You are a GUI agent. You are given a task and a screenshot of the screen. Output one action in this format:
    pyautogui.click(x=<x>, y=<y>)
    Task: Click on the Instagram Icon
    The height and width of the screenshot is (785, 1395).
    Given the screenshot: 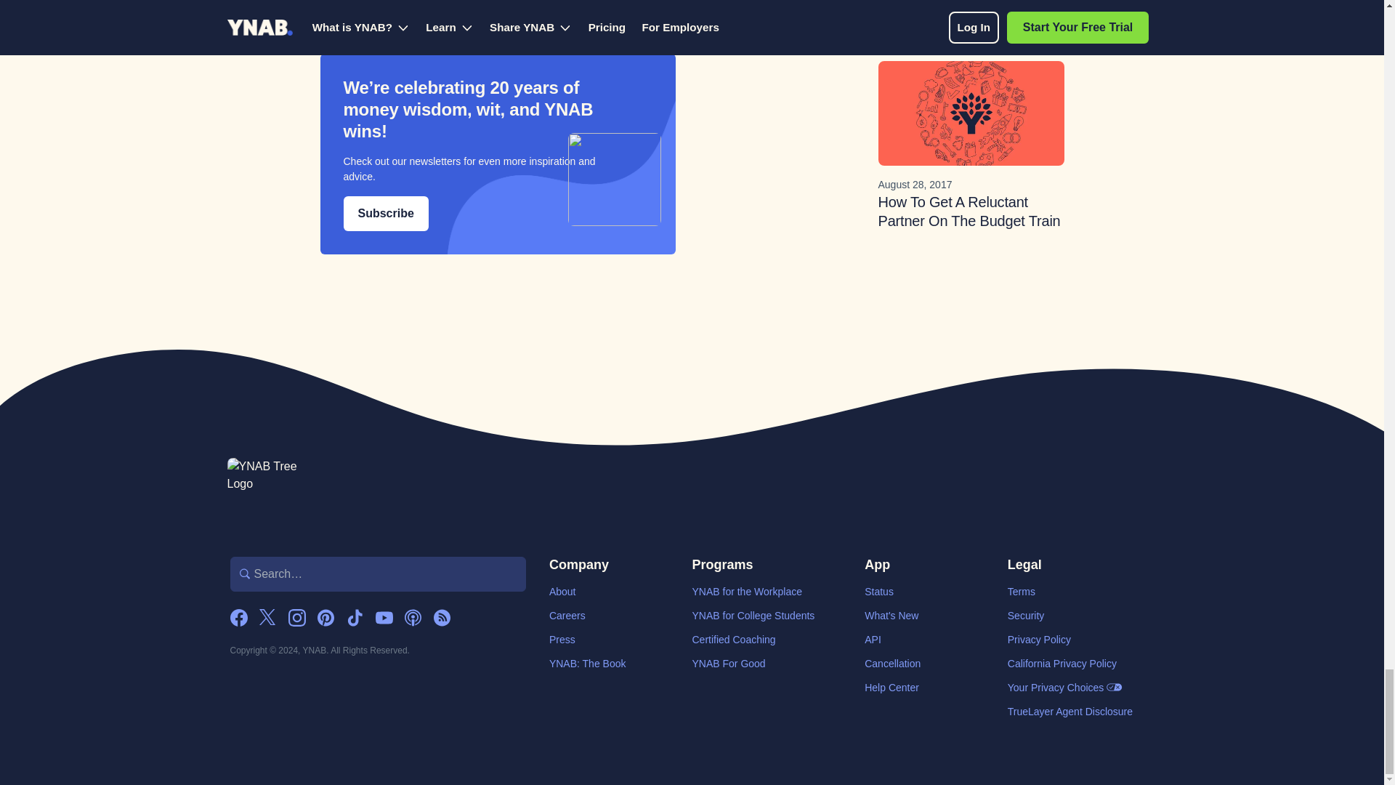 What is the action you would take?
    pyautogui.click(x=296, y=618)
    